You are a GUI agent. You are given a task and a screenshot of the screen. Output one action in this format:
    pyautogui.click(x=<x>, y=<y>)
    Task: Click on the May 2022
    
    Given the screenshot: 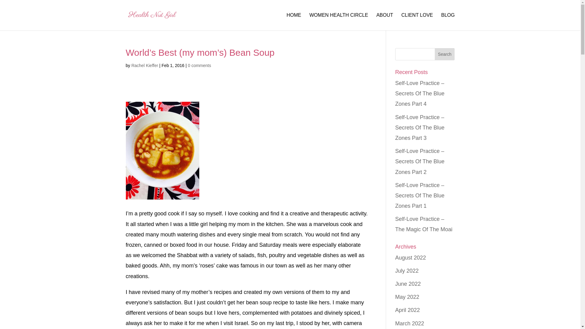 What is the action you would take?
    pyautogui.click(x=407, y=297)
    